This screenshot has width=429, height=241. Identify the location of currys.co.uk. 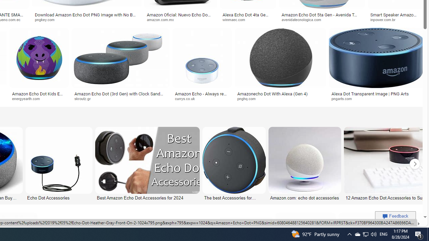
(187, 98).